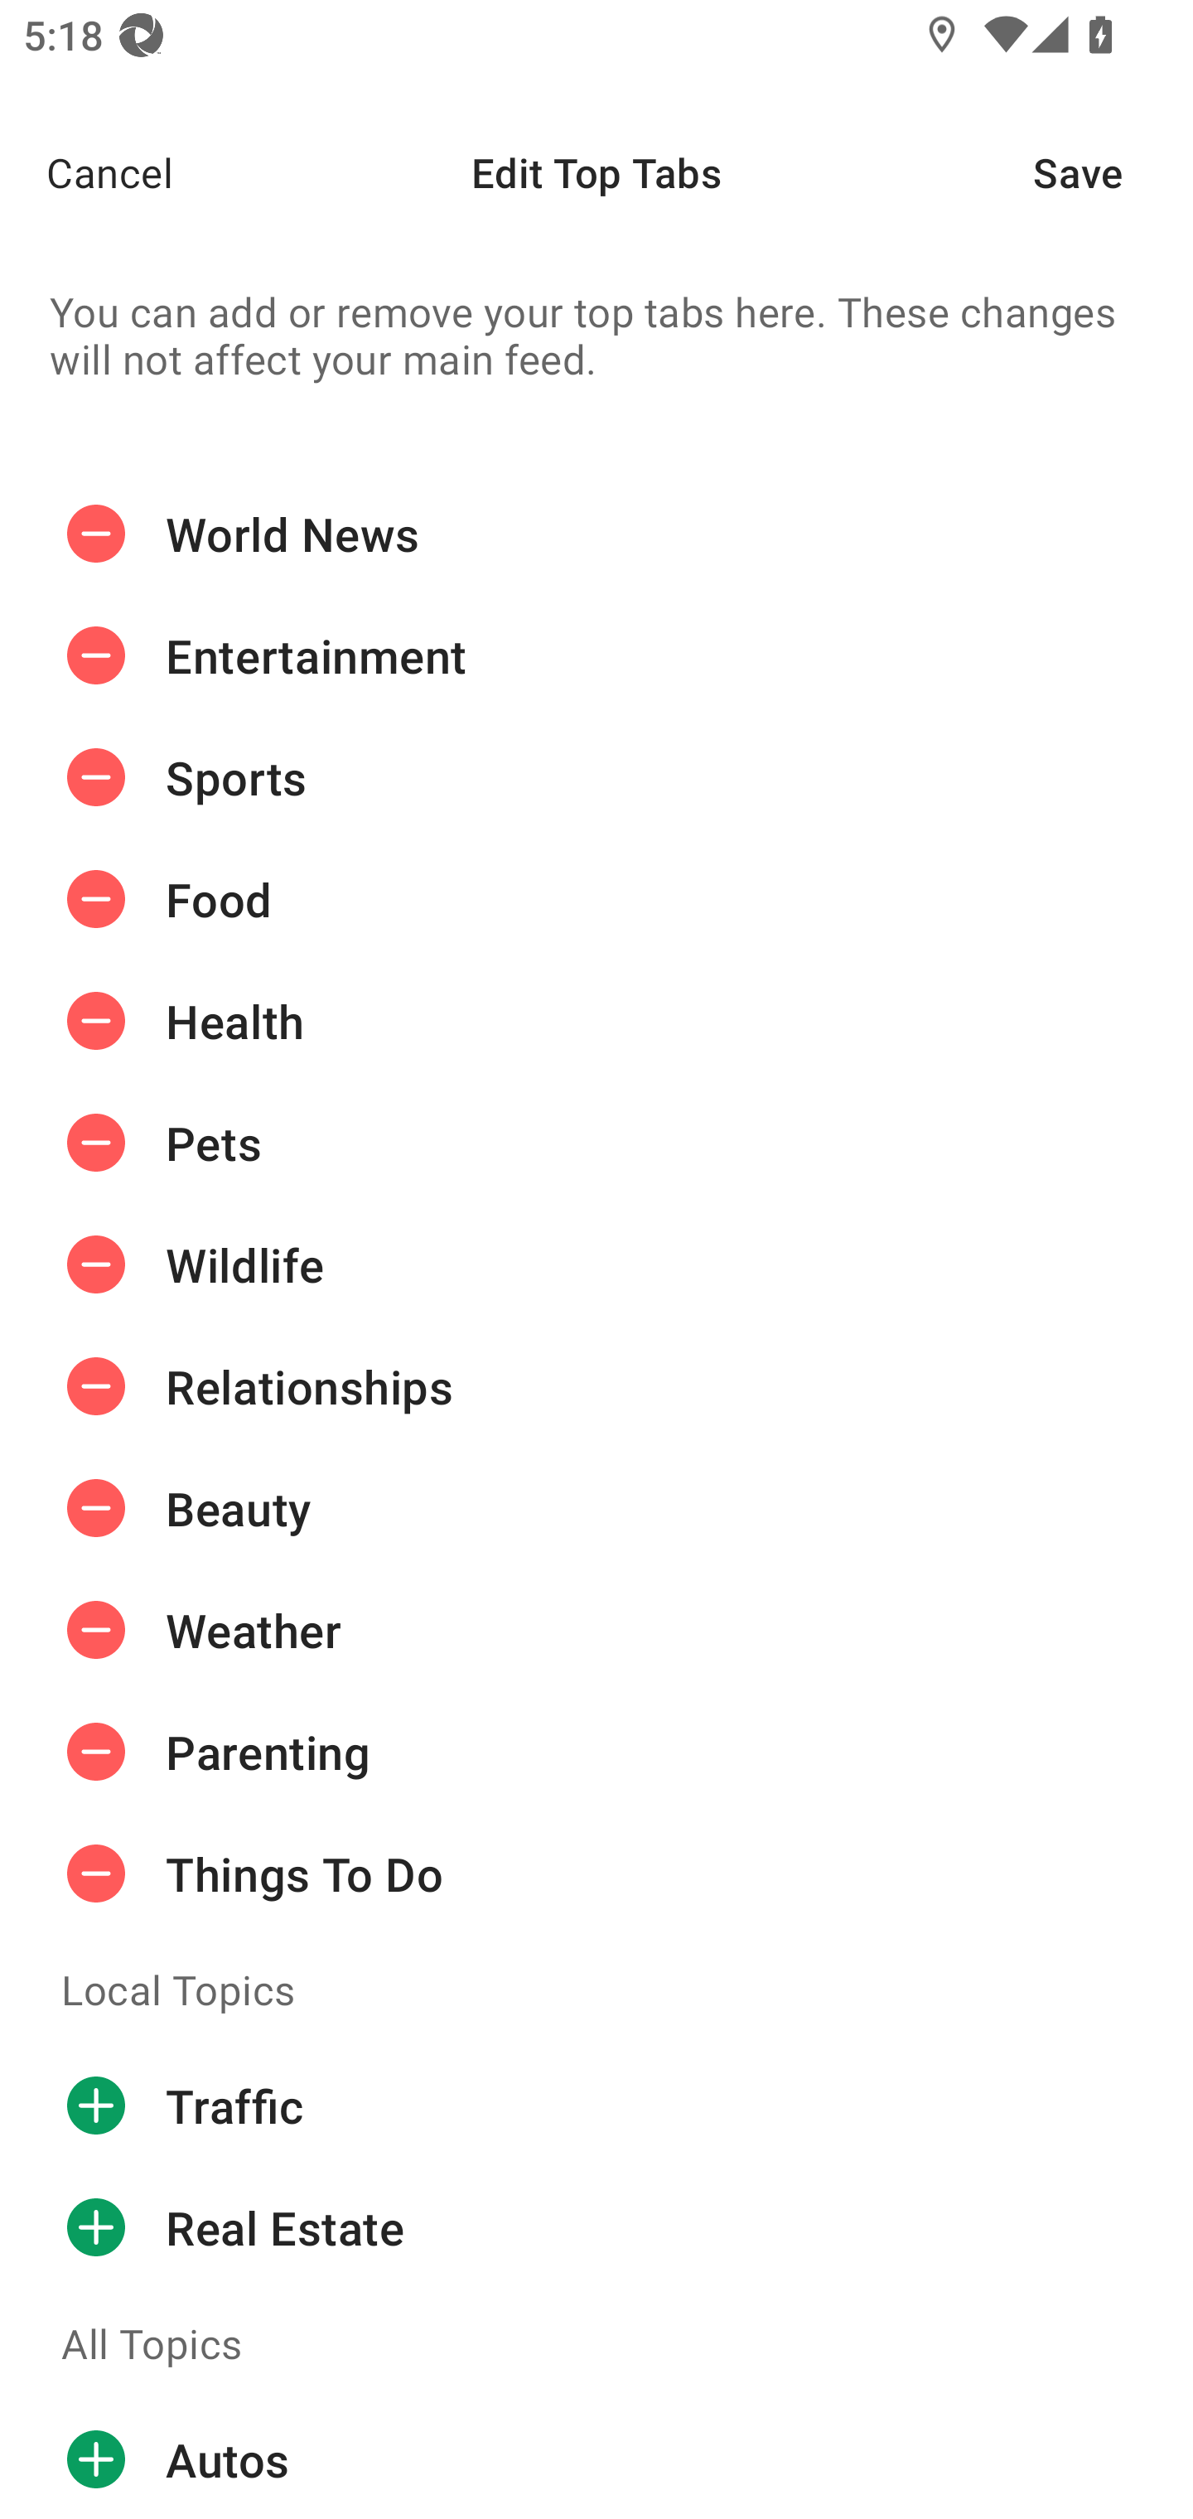 This screenshot has width=1193, height=2519. I want to click on Weather, so click(596, 1629).